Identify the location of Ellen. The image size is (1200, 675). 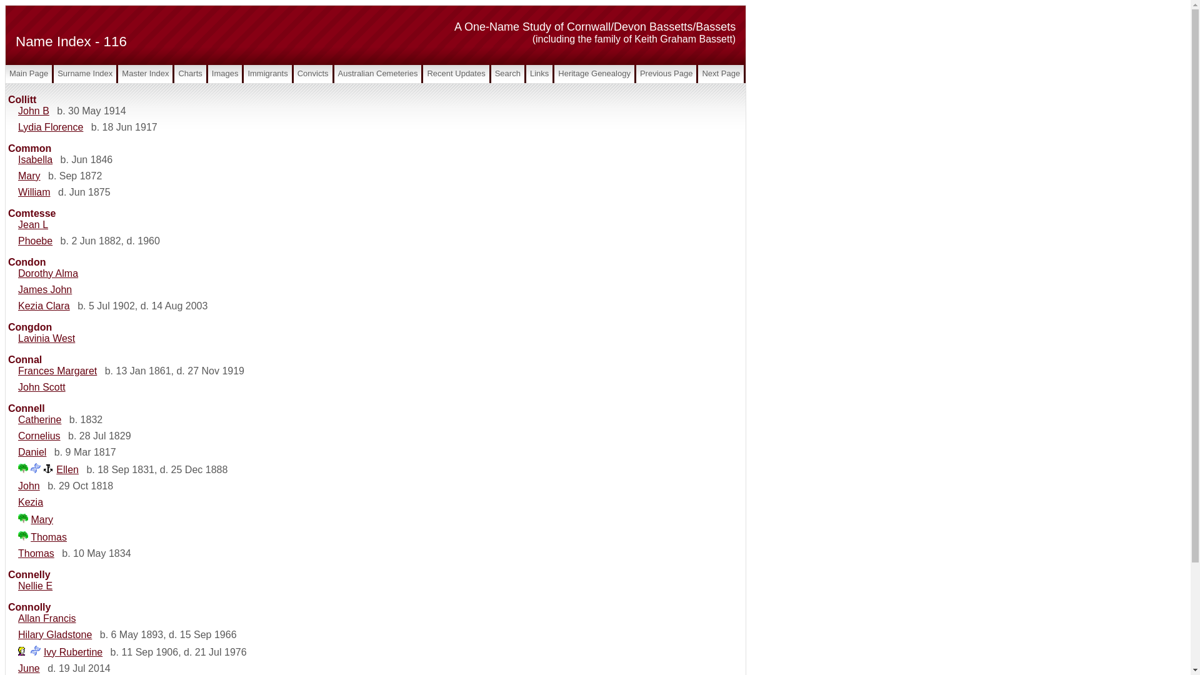
(67, 470).